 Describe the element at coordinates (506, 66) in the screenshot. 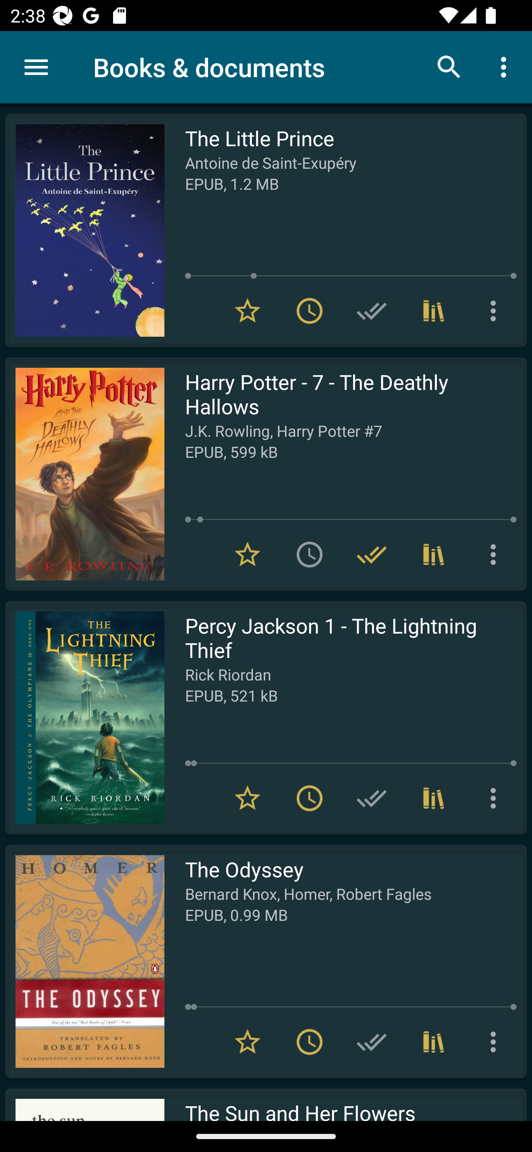

I see `More options` at that location.